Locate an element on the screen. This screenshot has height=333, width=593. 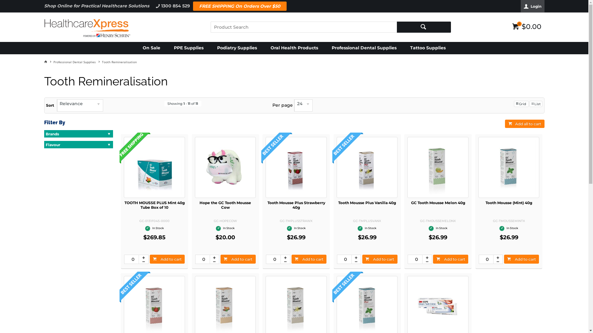
Podiatry Supplies is located at coordinates (237, 48).